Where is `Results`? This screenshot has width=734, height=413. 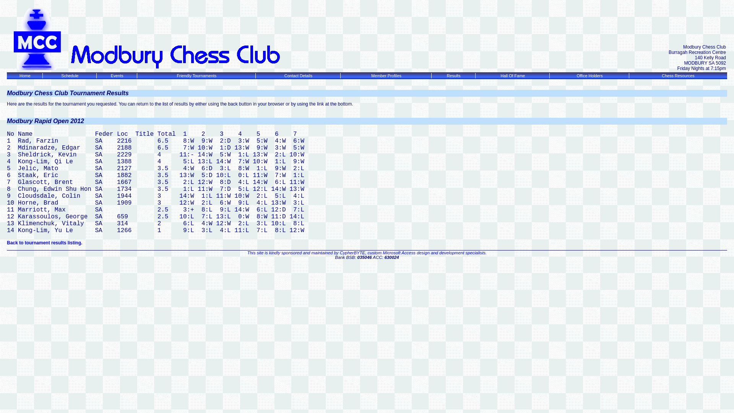
Results is located at coordinates (454, 76).